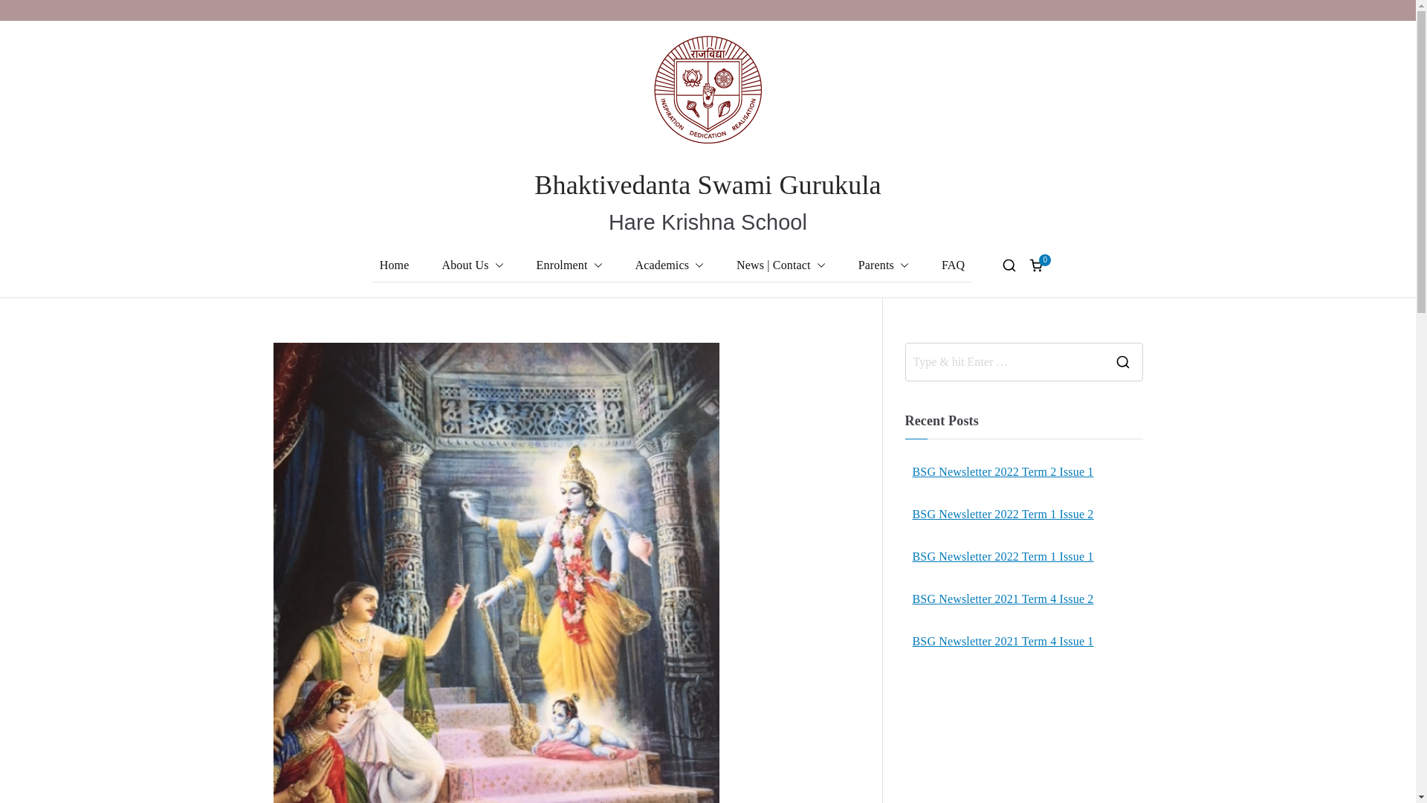  What do you see at coordinates (884, 265) in the screenshot?
I see `Parents` at bounding box center [884, 265].